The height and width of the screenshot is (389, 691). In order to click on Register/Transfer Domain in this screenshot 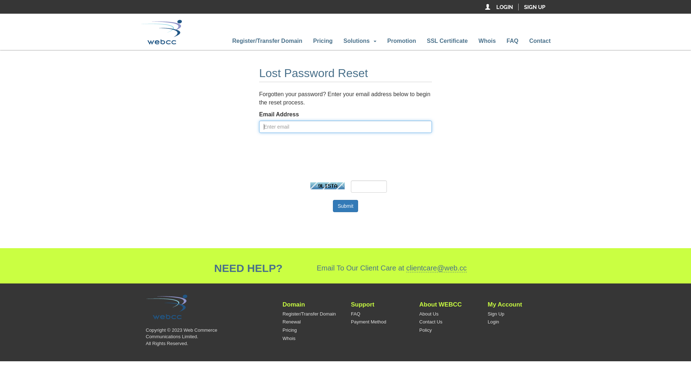, I will do `click(309, 314)`.